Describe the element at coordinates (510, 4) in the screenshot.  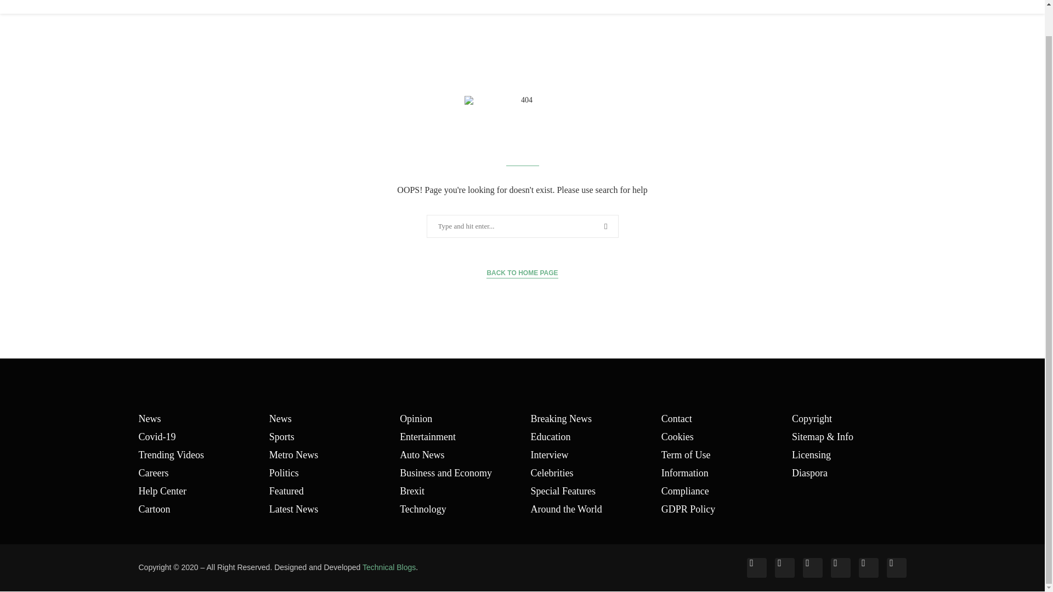
I see `GAME` at that location.